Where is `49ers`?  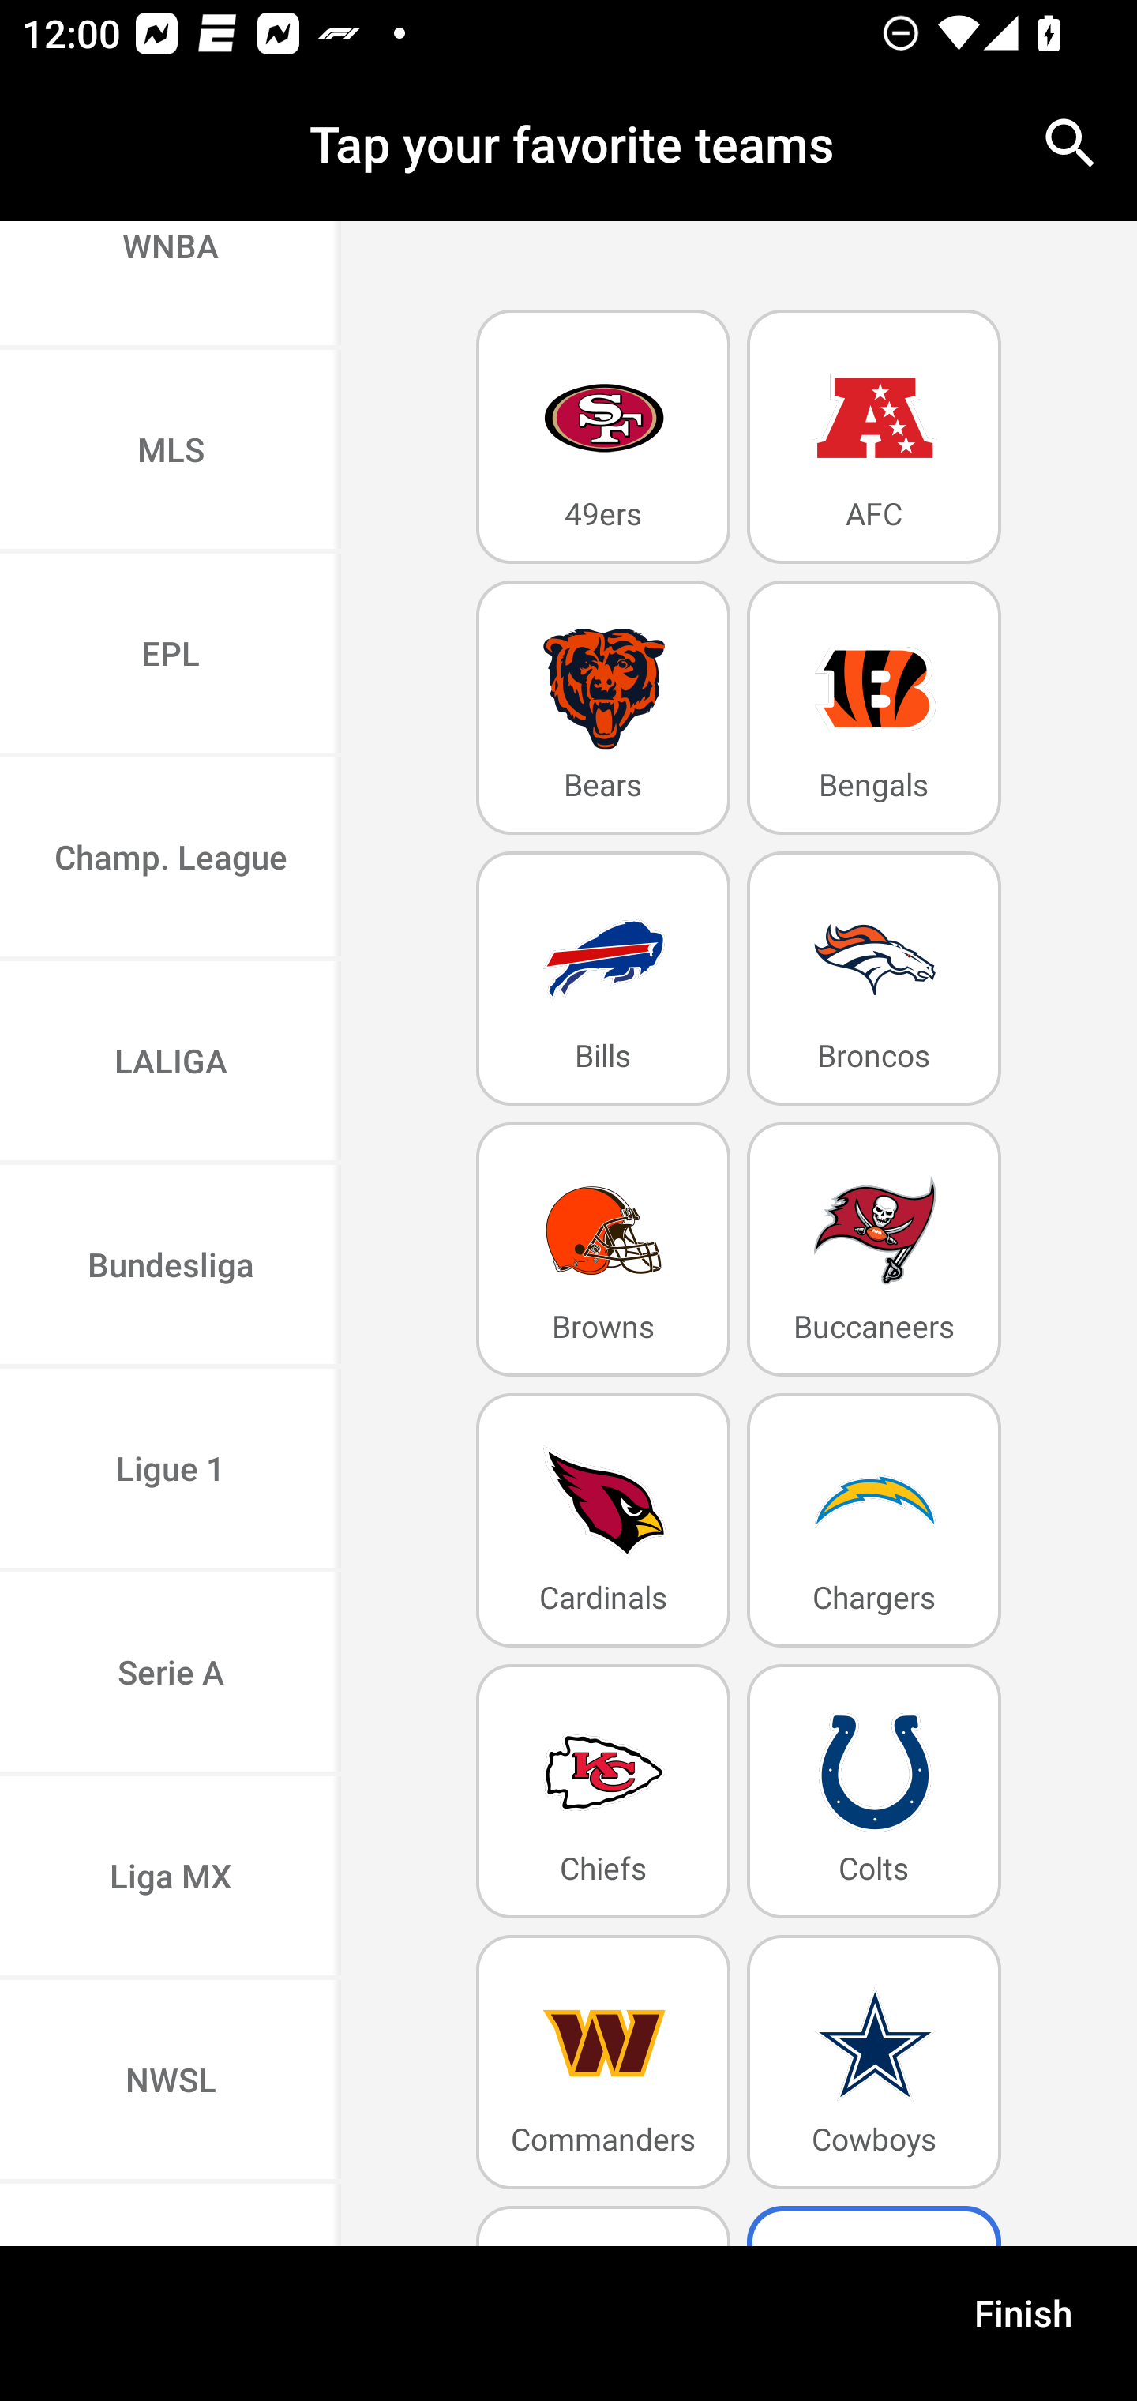
49ers is located at coordinates (603, 437).